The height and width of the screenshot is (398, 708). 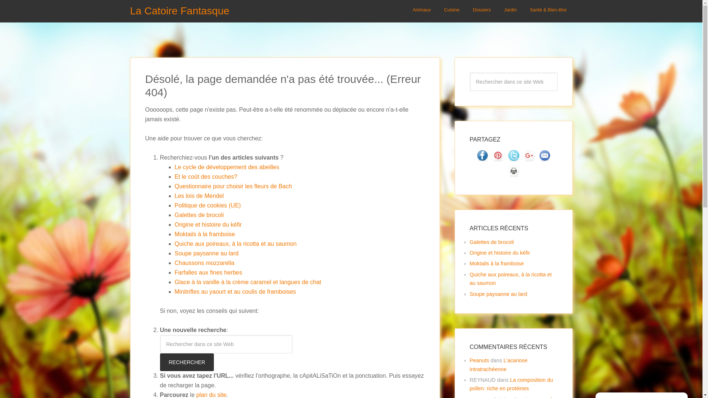 I want to click on Rechercher, so click(x=187, y=362).